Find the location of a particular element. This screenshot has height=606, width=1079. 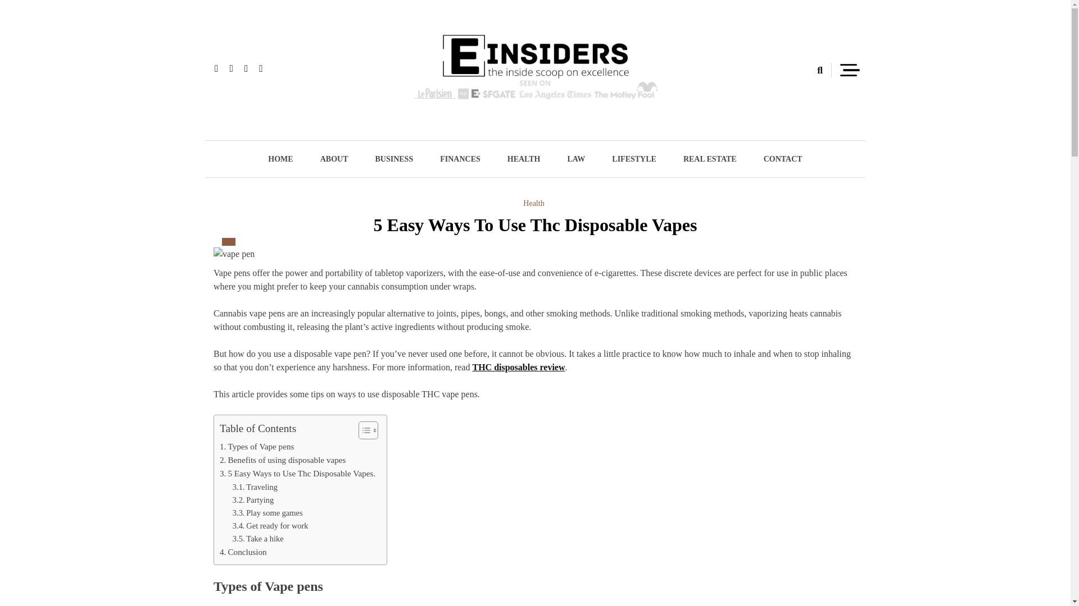

Types of Vape pens is located at coordinates (256, 447).